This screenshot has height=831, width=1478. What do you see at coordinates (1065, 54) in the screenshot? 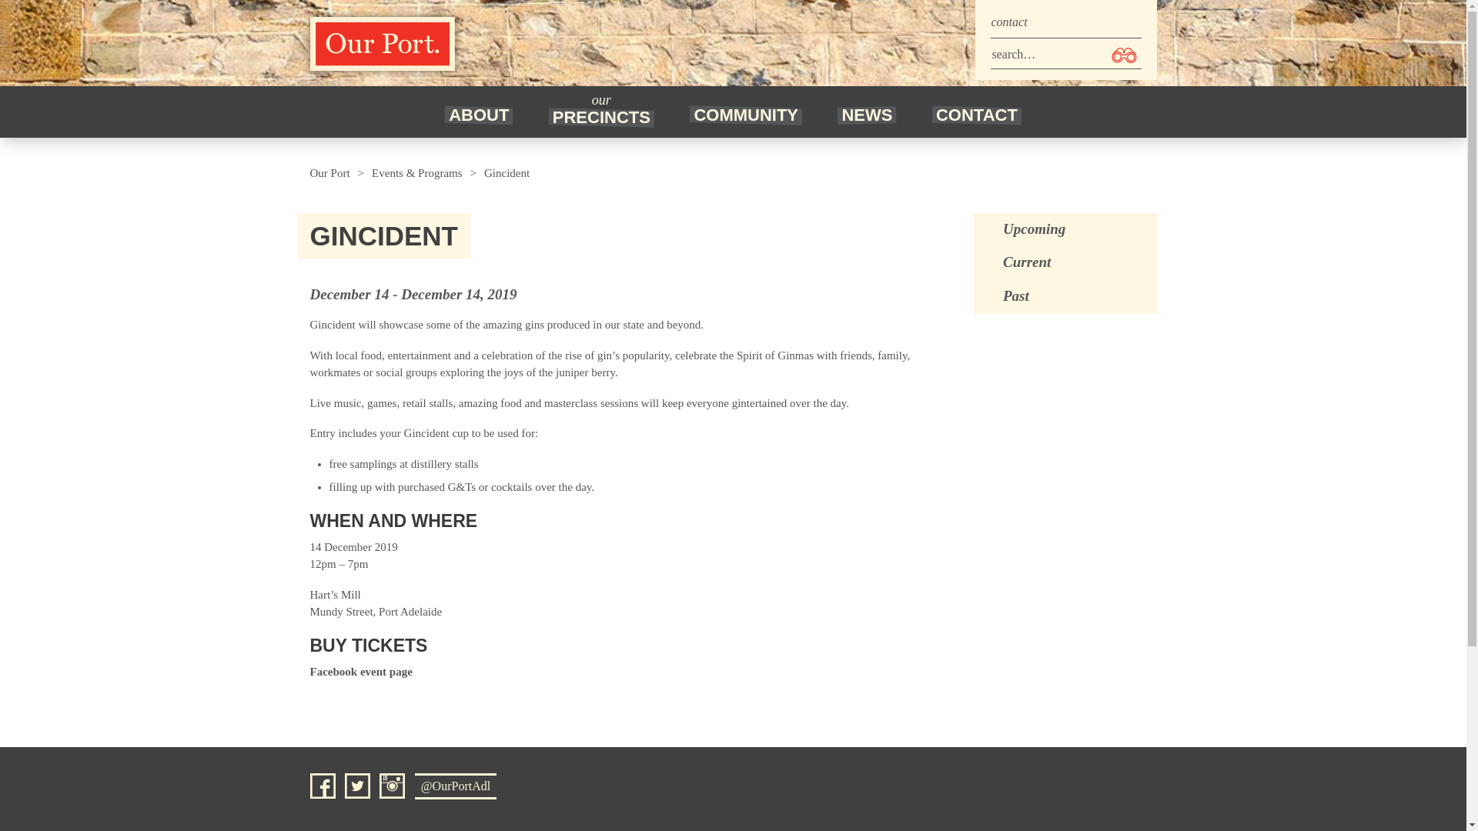
I see `Search for:` at bounding box center [1065, 54].